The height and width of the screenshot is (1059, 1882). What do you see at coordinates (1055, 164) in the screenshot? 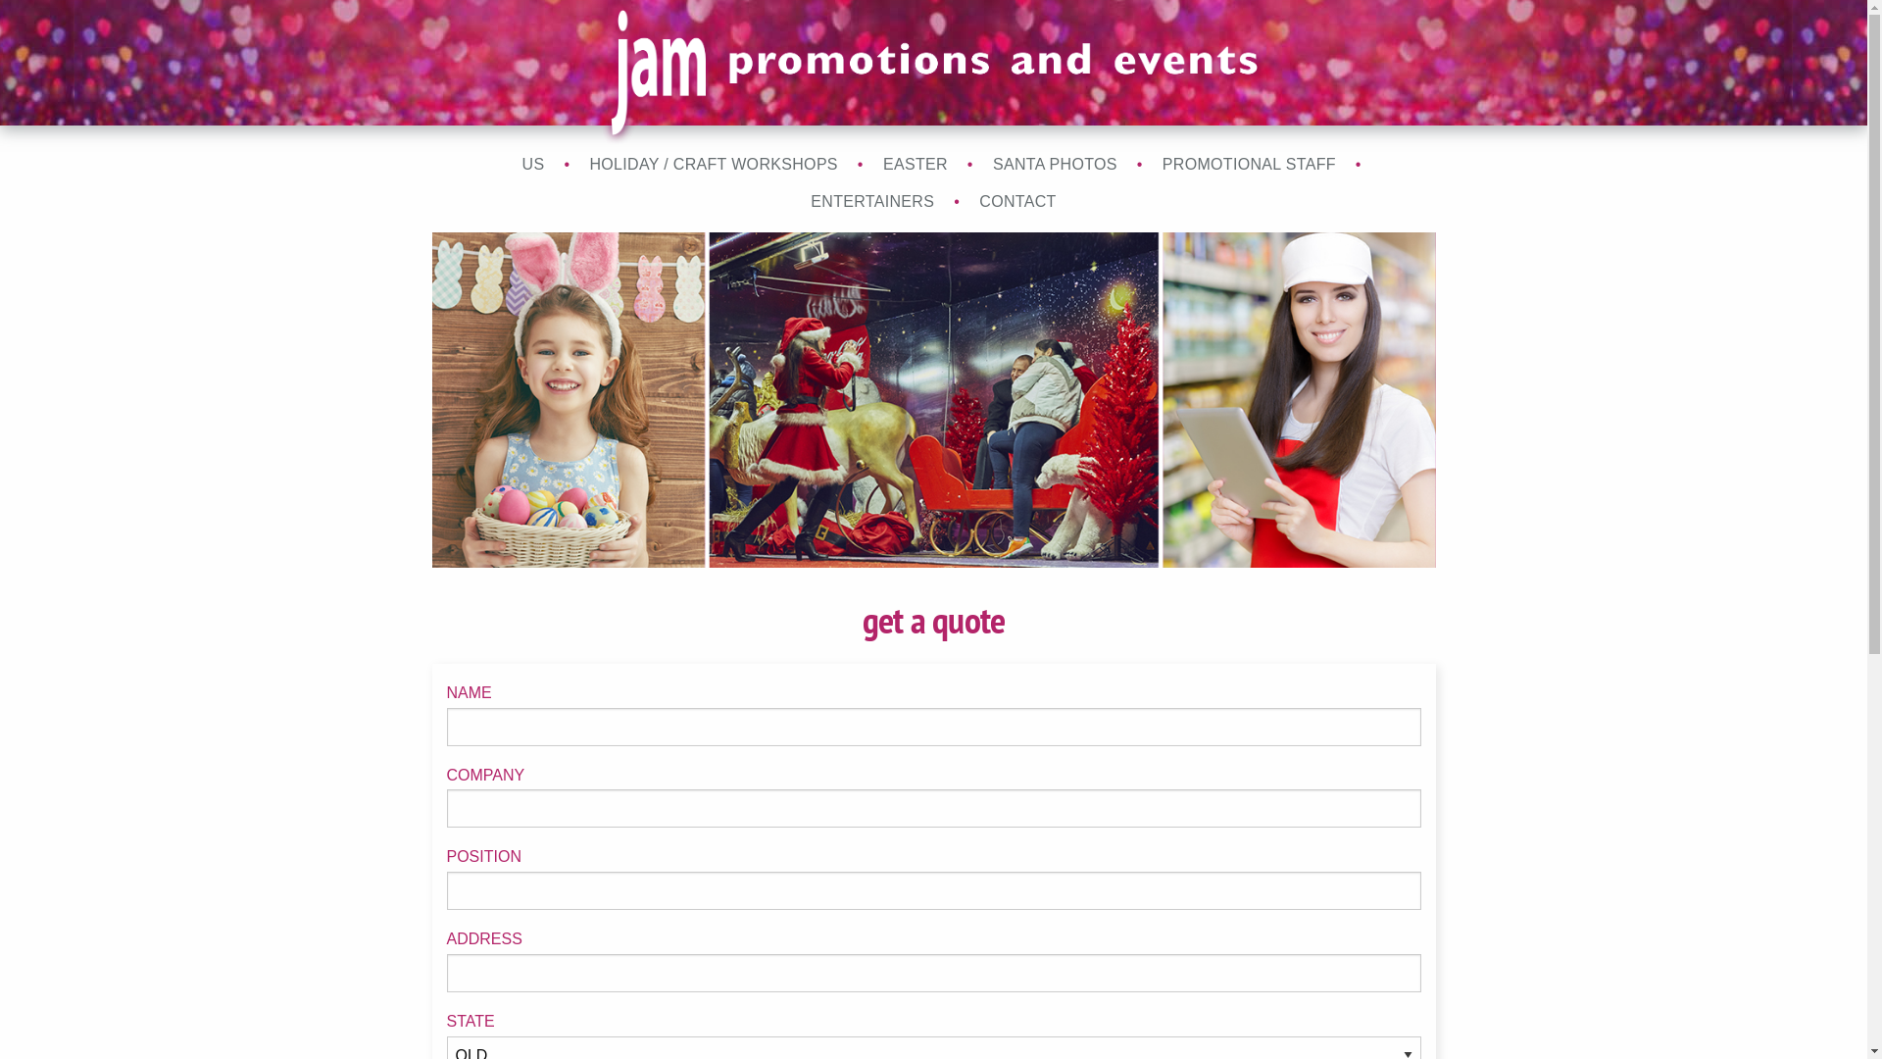
I see `SANTA PHOTOS` at bounding box center [1055, 164].